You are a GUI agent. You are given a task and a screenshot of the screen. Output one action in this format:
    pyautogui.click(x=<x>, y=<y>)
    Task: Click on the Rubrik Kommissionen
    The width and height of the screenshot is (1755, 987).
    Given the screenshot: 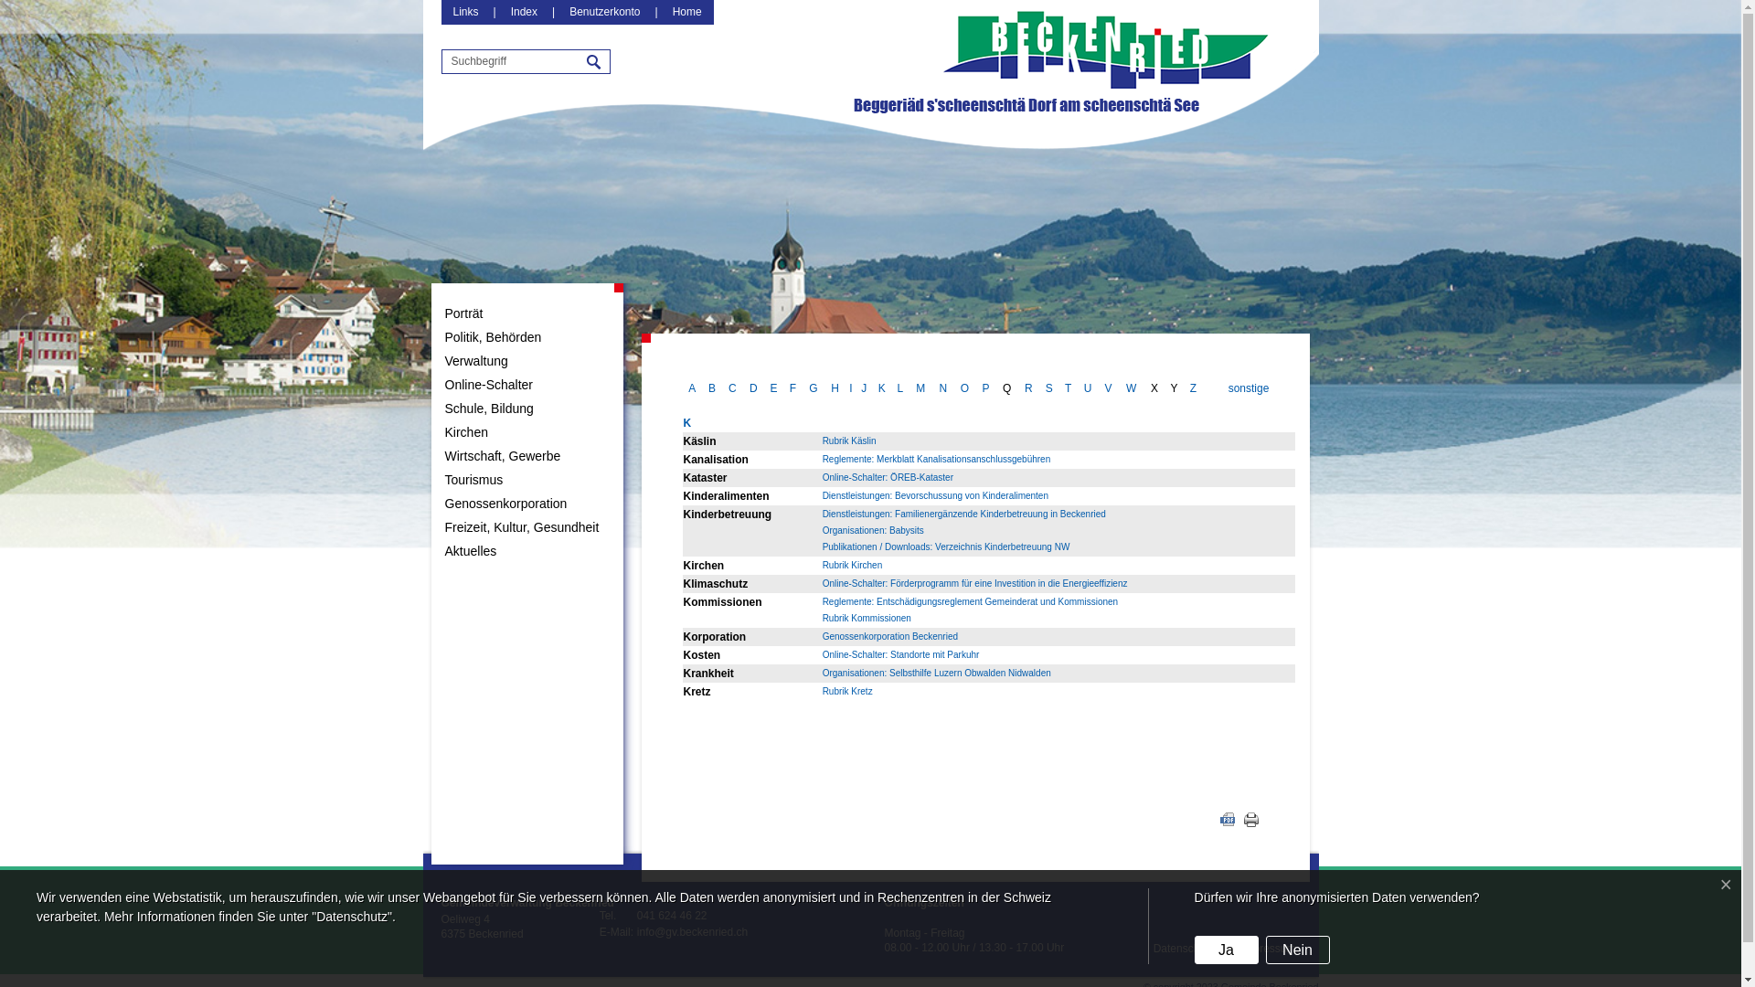 What is the action you would take?
    pyautogui.click(x=867, y=618)
    